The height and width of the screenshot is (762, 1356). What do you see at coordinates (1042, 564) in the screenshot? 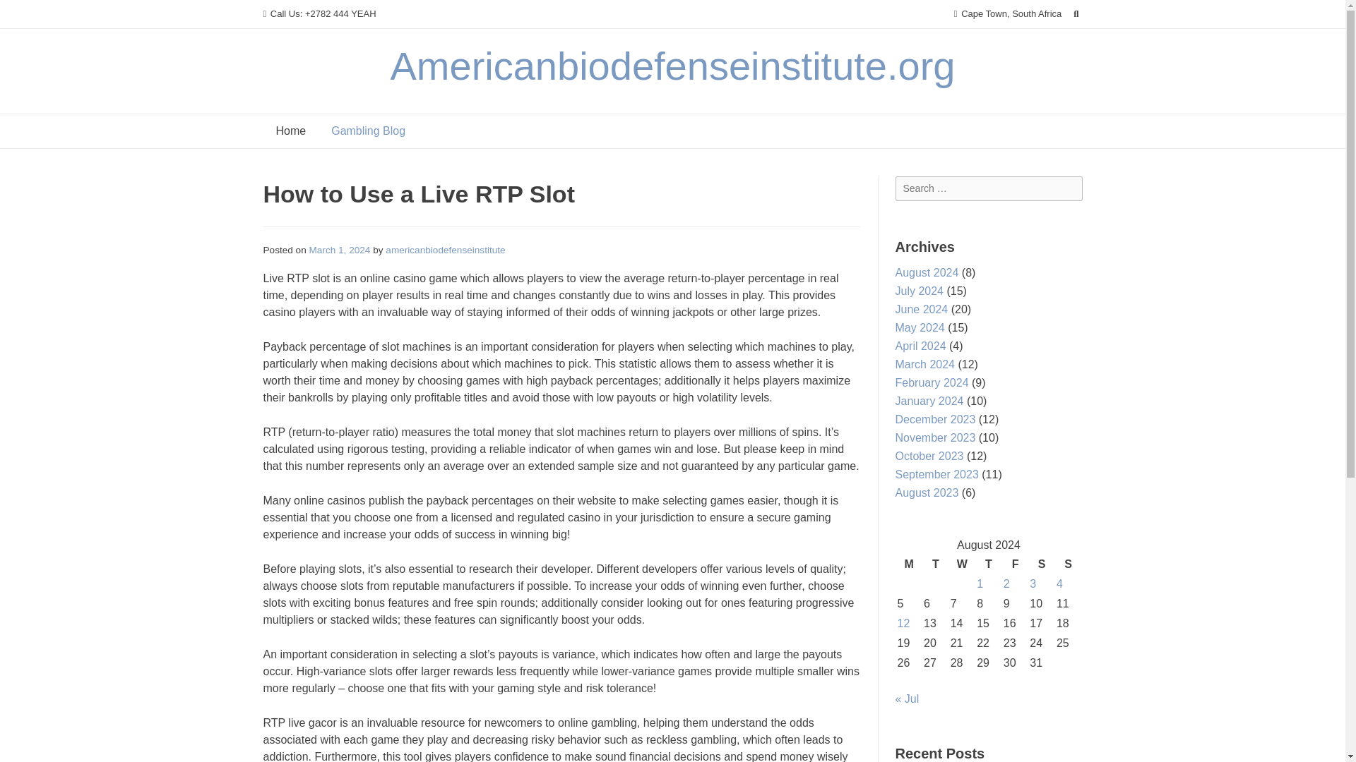
I see `Saturday` at bounding box center [1042, 564].